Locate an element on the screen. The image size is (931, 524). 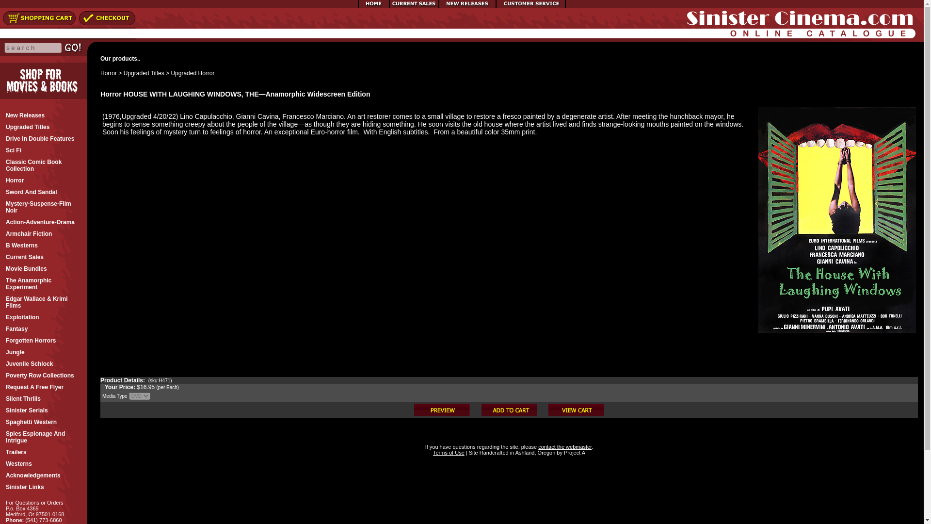
Acknowledgements is located at coordinates (44, 475).